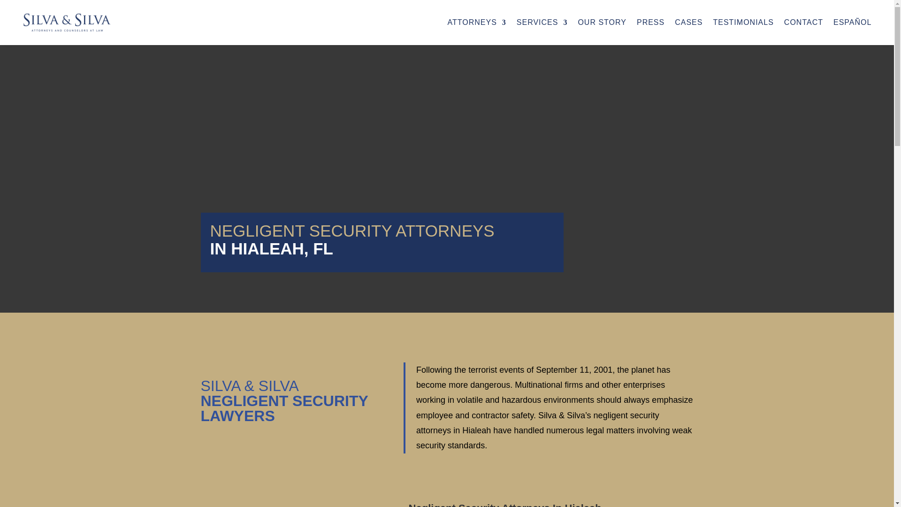 The image size is (901, 507). I want to click on CONTACT, so click(803, 23).